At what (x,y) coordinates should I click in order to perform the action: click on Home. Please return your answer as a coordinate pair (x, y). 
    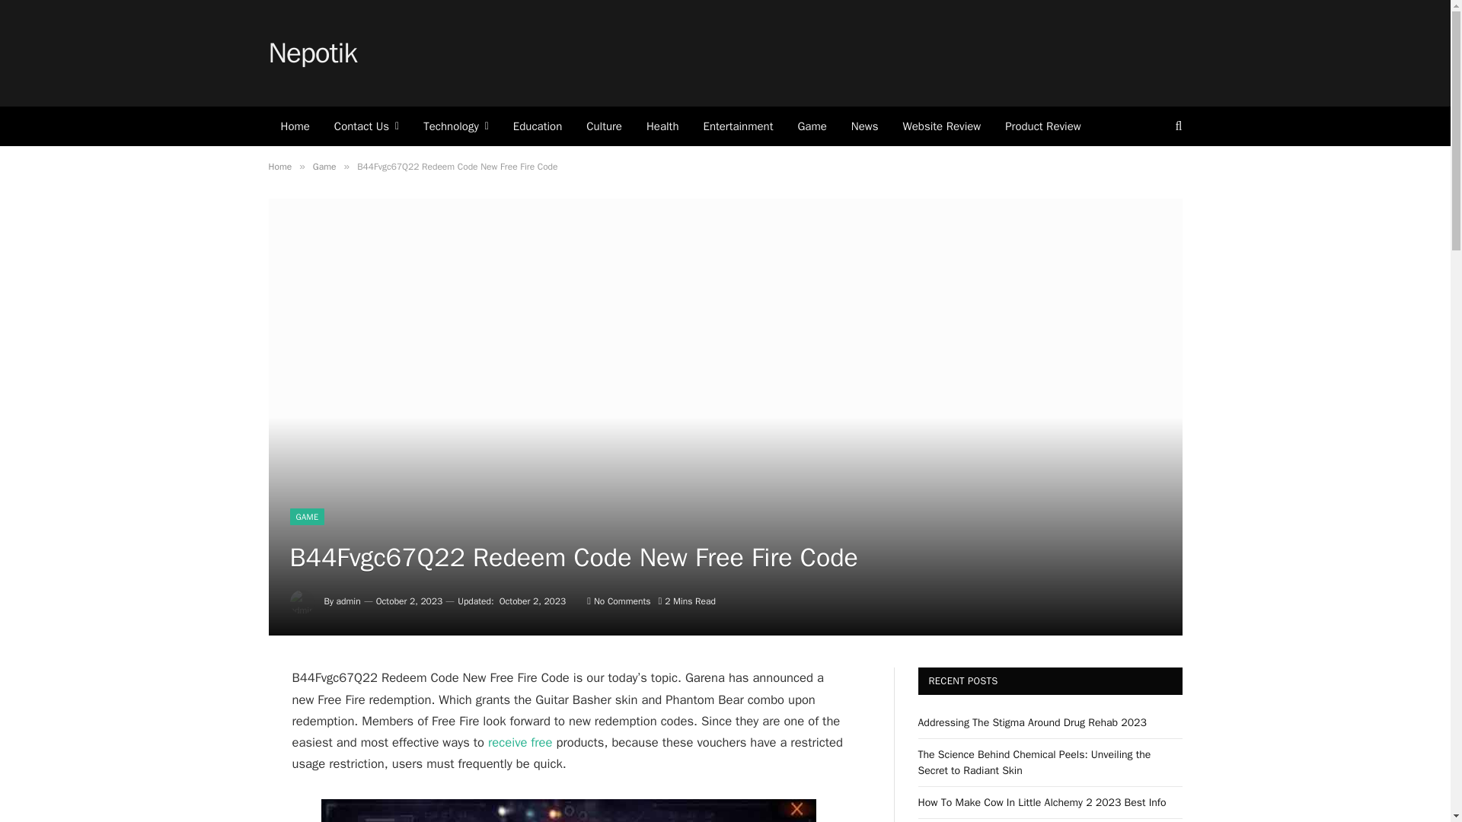
    Looking at the image, I should click on (279, 166).